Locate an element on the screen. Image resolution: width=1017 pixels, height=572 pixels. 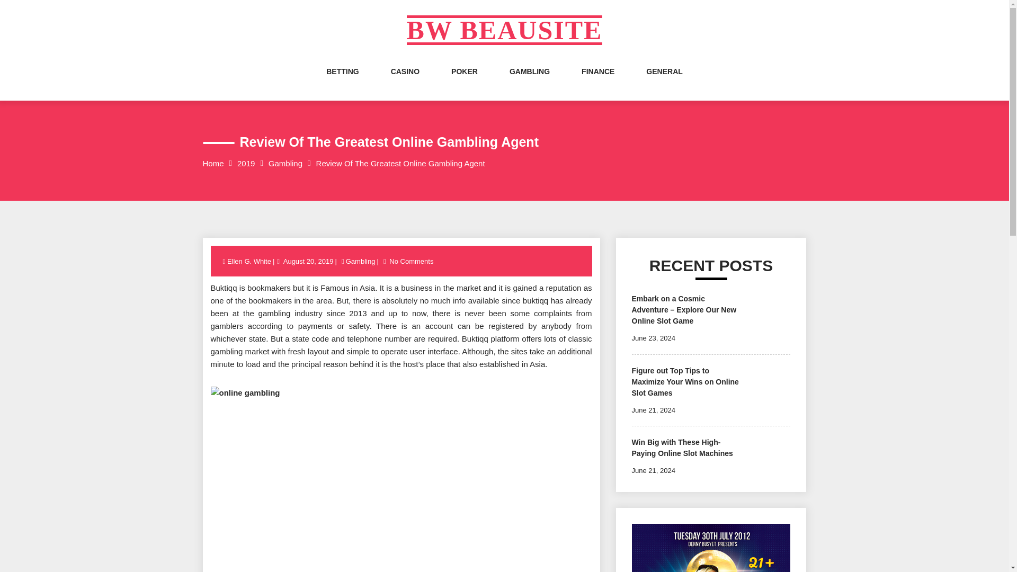
Ellen G. White is located at coordinates (249, 262).